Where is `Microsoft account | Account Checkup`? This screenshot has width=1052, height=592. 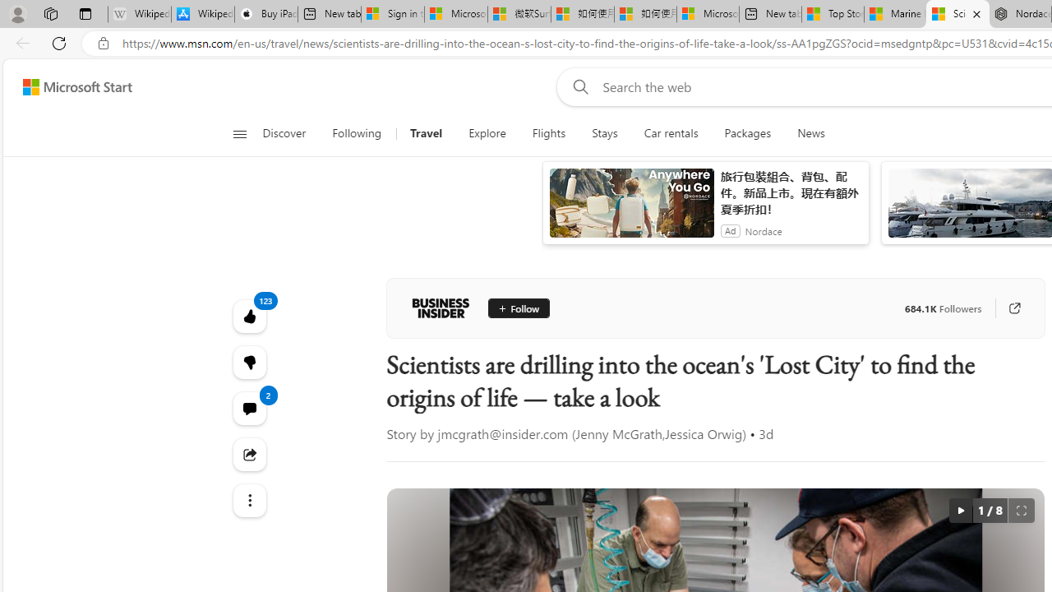
Microsoft account | Account Checkup is located at coordinates (708, 15).